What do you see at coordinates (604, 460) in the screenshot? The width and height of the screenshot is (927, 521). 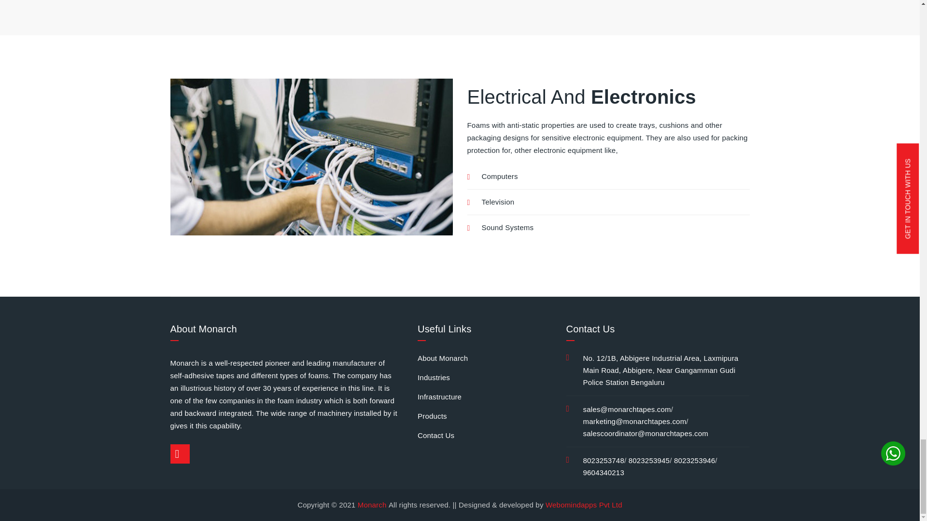 I see `8023253748` at bounding box center [604, 460].